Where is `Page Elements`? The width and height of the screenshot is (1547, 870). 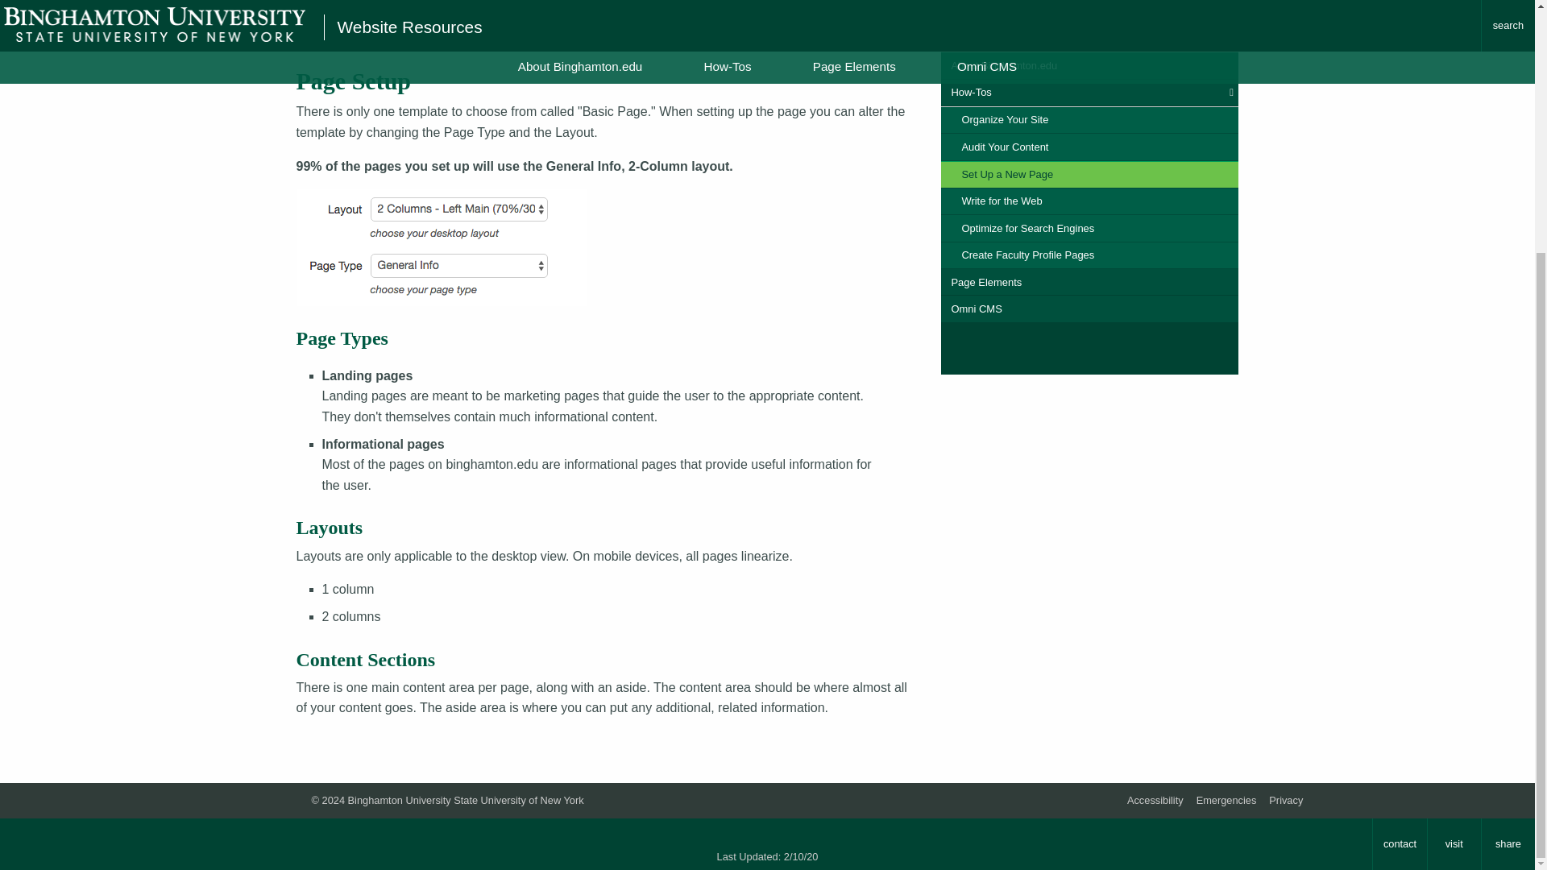
Page Elements is located at coordinates (1089, 282).